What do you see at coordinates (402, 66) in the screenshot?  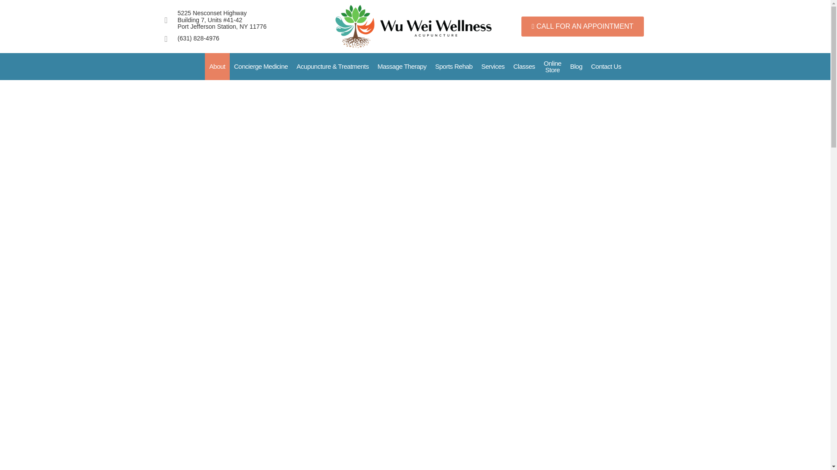 I see `Massage Therapy` at bounding box center [402, 66].